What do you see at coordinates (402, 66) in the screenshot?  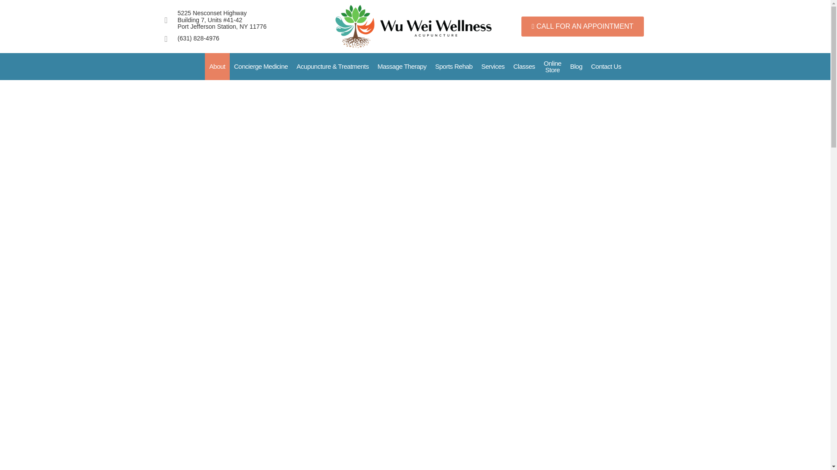 I see `Massage Therapy` at bounding box center [402, 66].